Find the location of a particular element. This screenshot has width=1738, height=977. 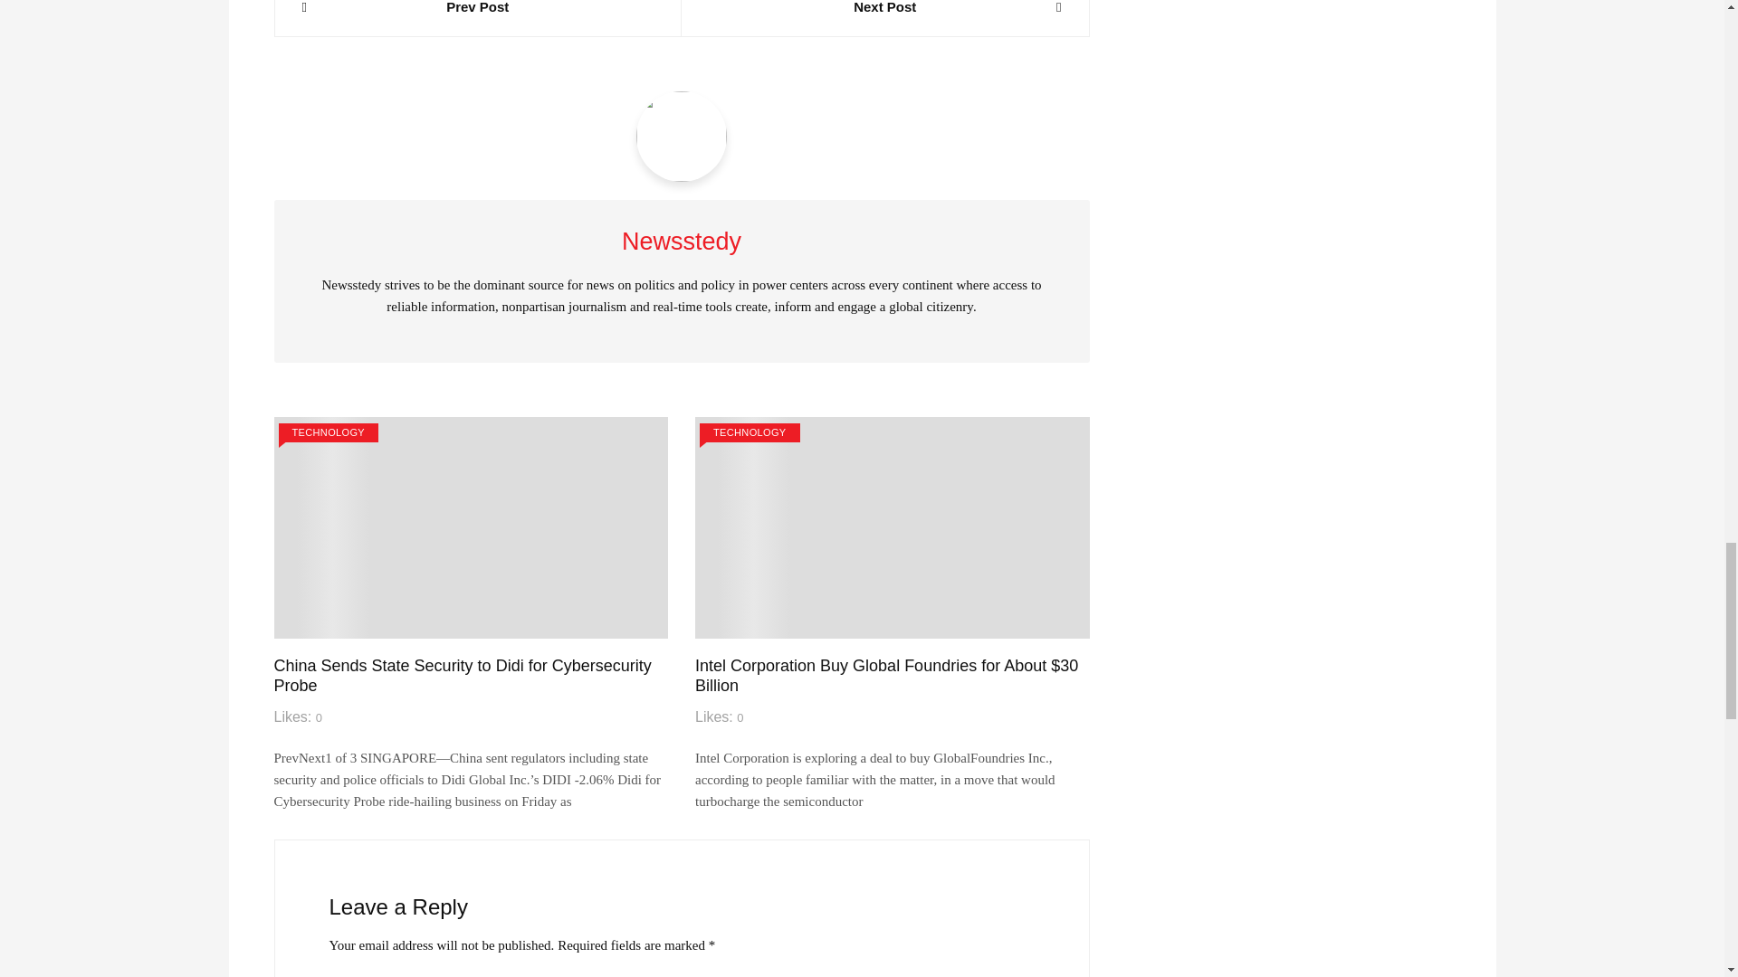

TECHNOLOGY is located at coordinates (328, 432).